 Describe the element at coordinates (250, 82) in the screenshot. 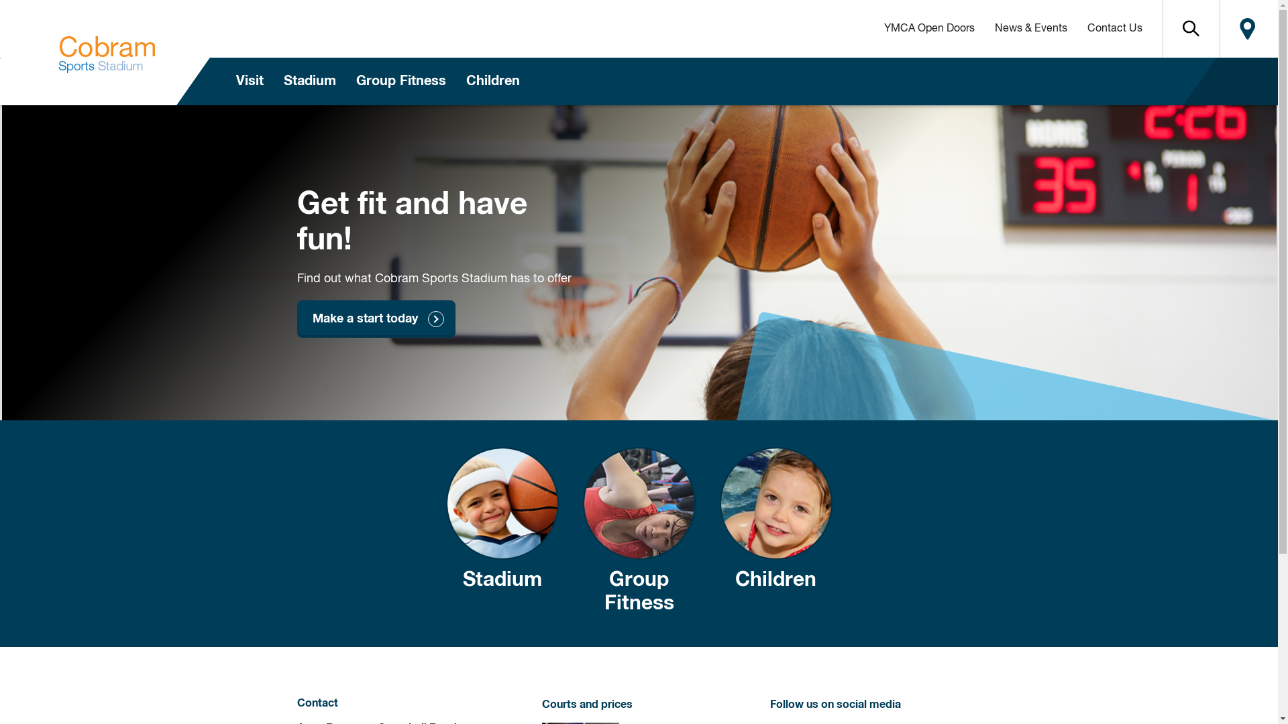

I see `Visit` at that location.